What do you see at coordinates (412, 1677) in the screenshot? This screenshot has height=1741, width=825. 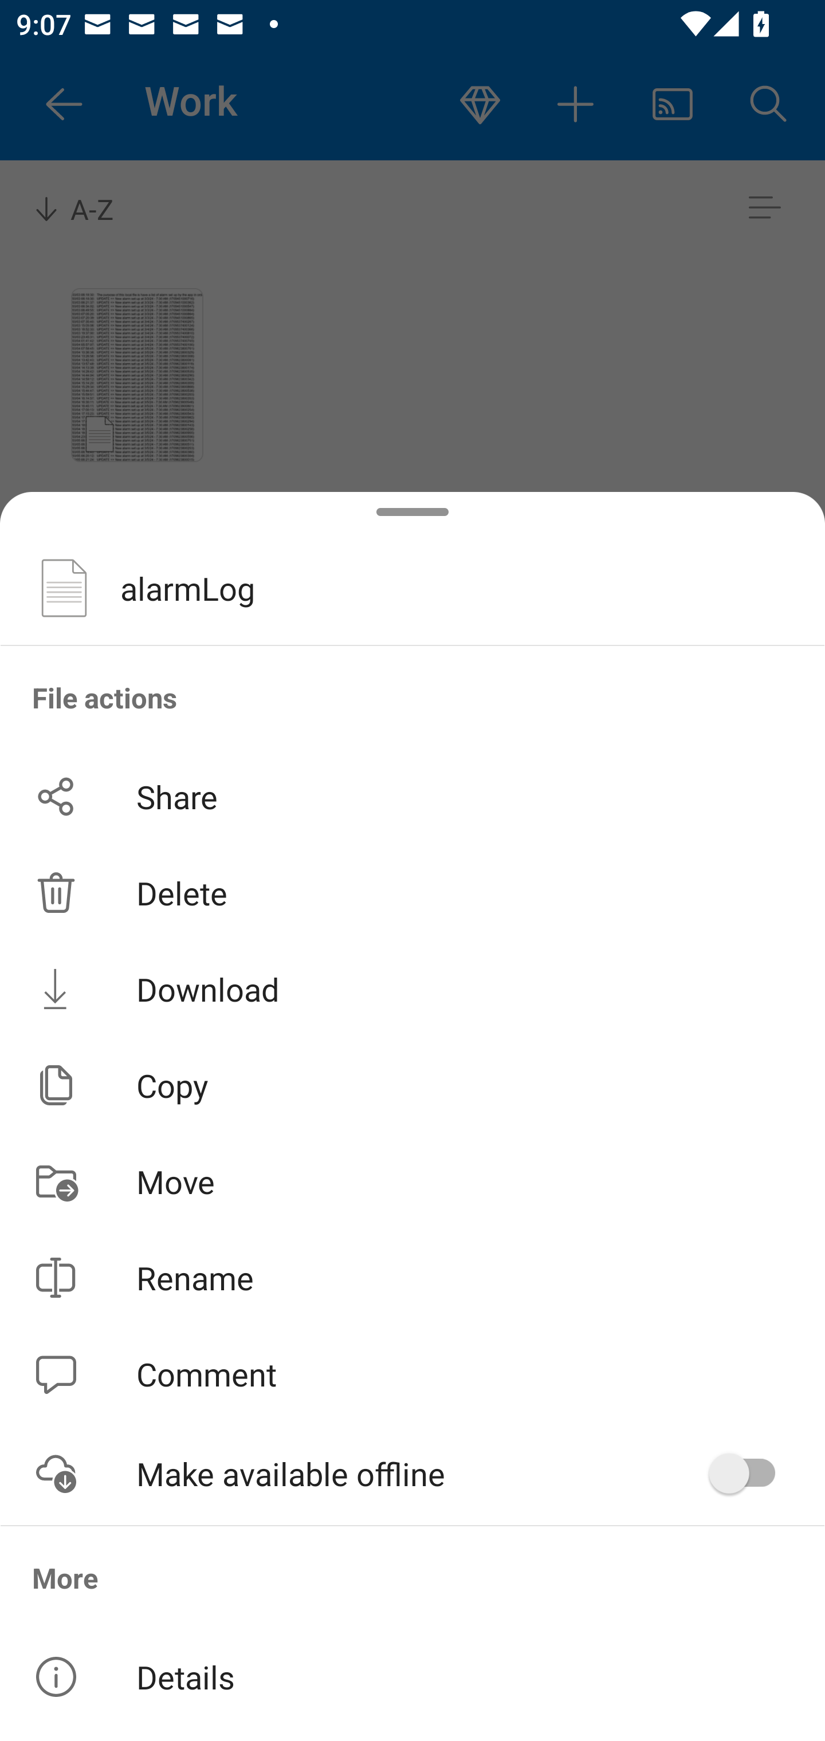 I see `Details button Details` at bounding box center [412, 1677].